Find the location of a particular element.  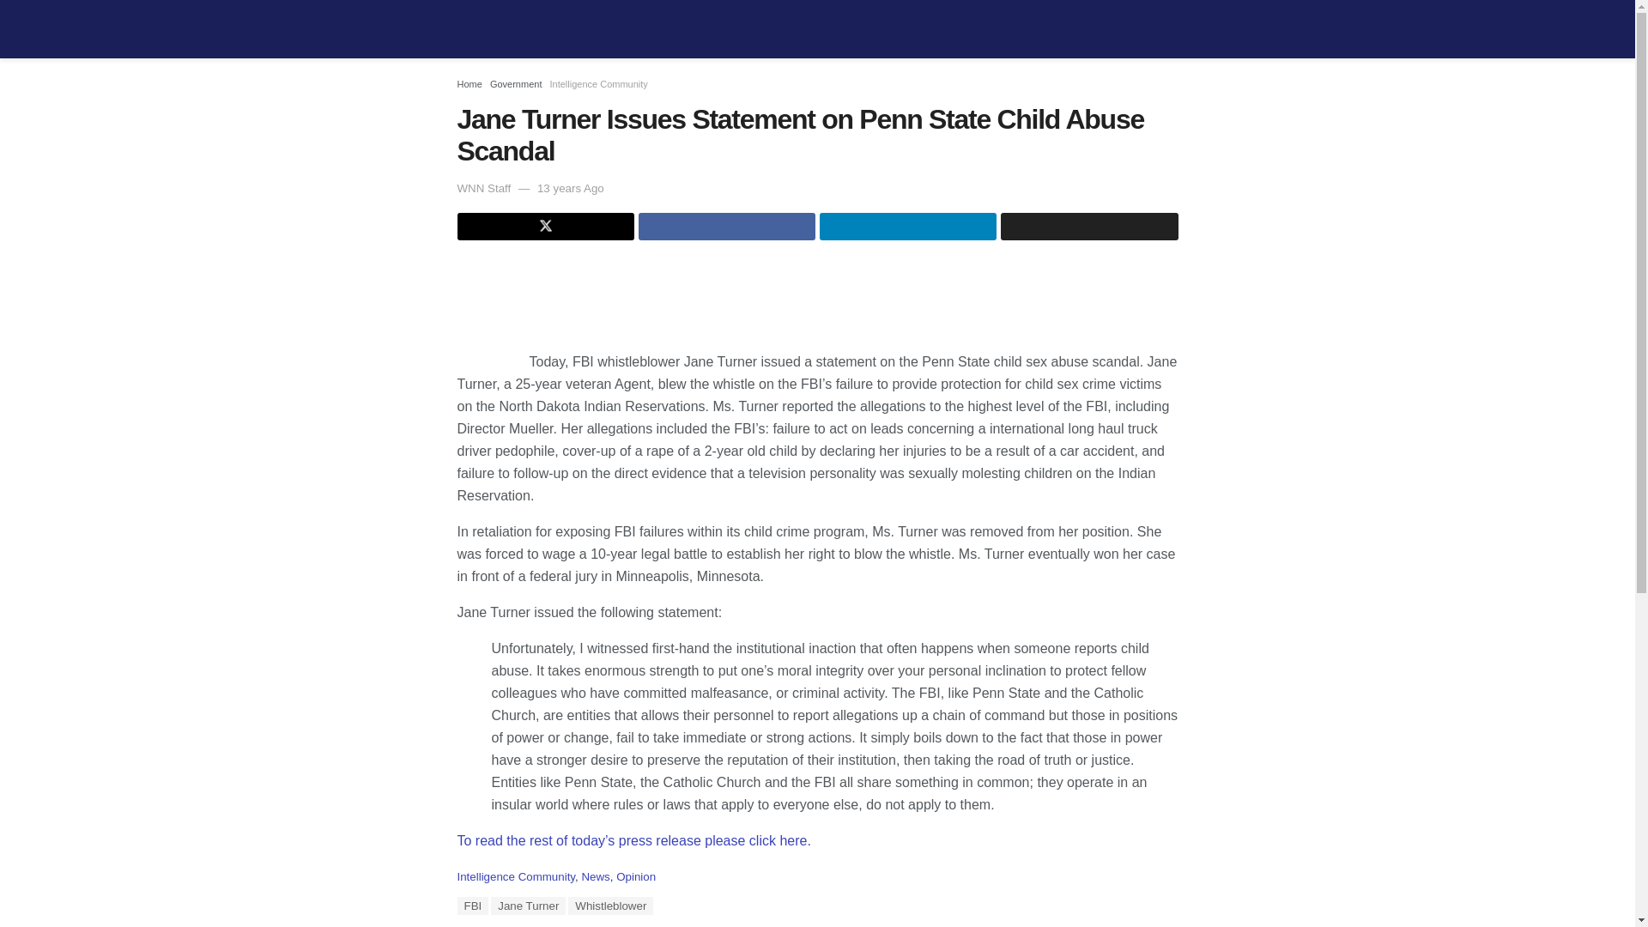

Intelligence Community is located at coordinates (515, 877).